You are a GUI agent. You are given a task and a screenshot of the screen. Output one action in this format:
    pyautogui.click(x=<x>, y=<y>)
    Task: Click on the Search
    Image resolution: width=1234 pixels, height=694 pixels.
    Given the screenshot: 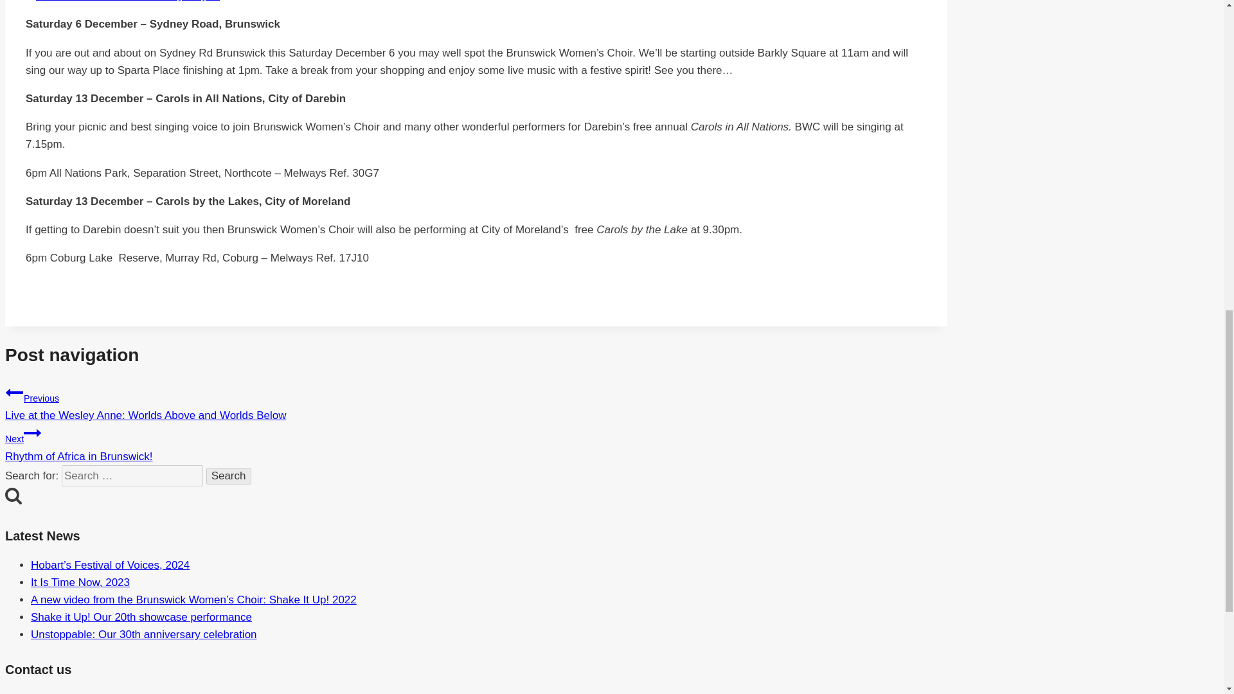 What is the action you would take?
    pyautogui.click(x=13, y=495)
    